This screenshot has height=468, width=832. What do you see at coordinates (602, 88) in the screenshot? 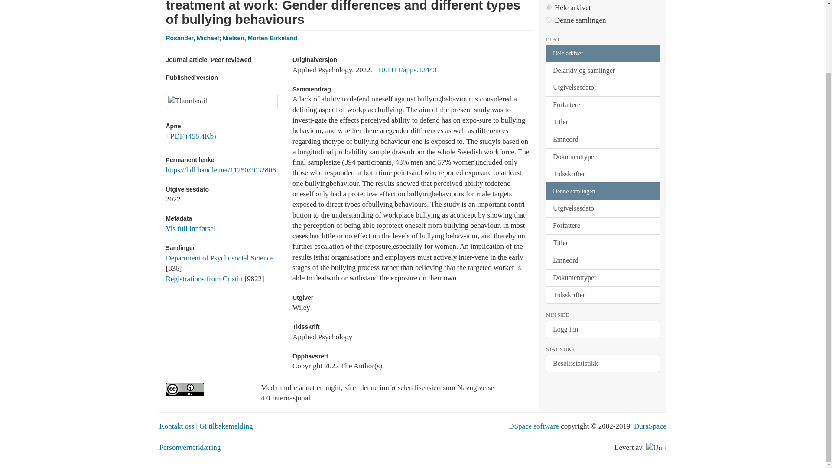
I see `Utgivelsesdato` at bounding box center [602, 88].